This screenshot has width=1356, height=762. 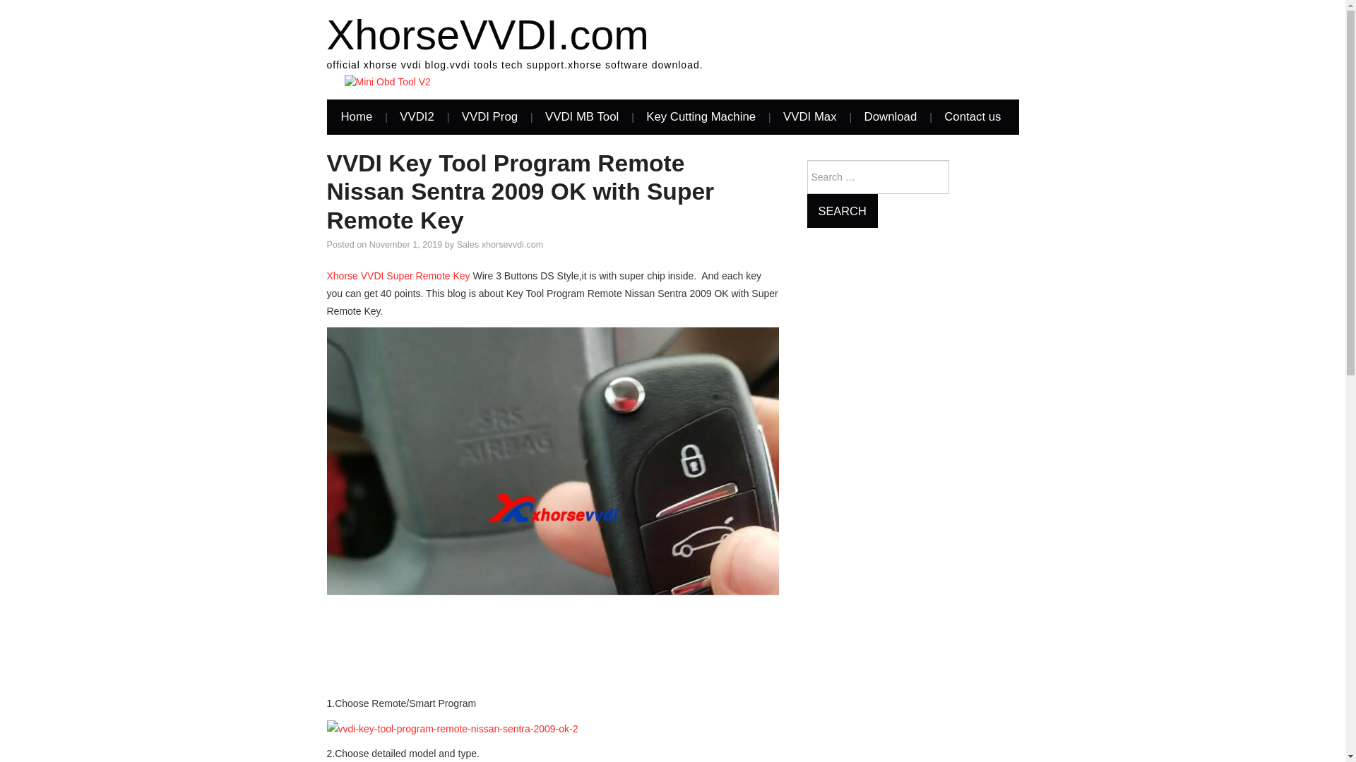 What do you see at coordinates (405, 245) in the screenshot?
I see `November 1, 2019` at bounding box center [405, 245].